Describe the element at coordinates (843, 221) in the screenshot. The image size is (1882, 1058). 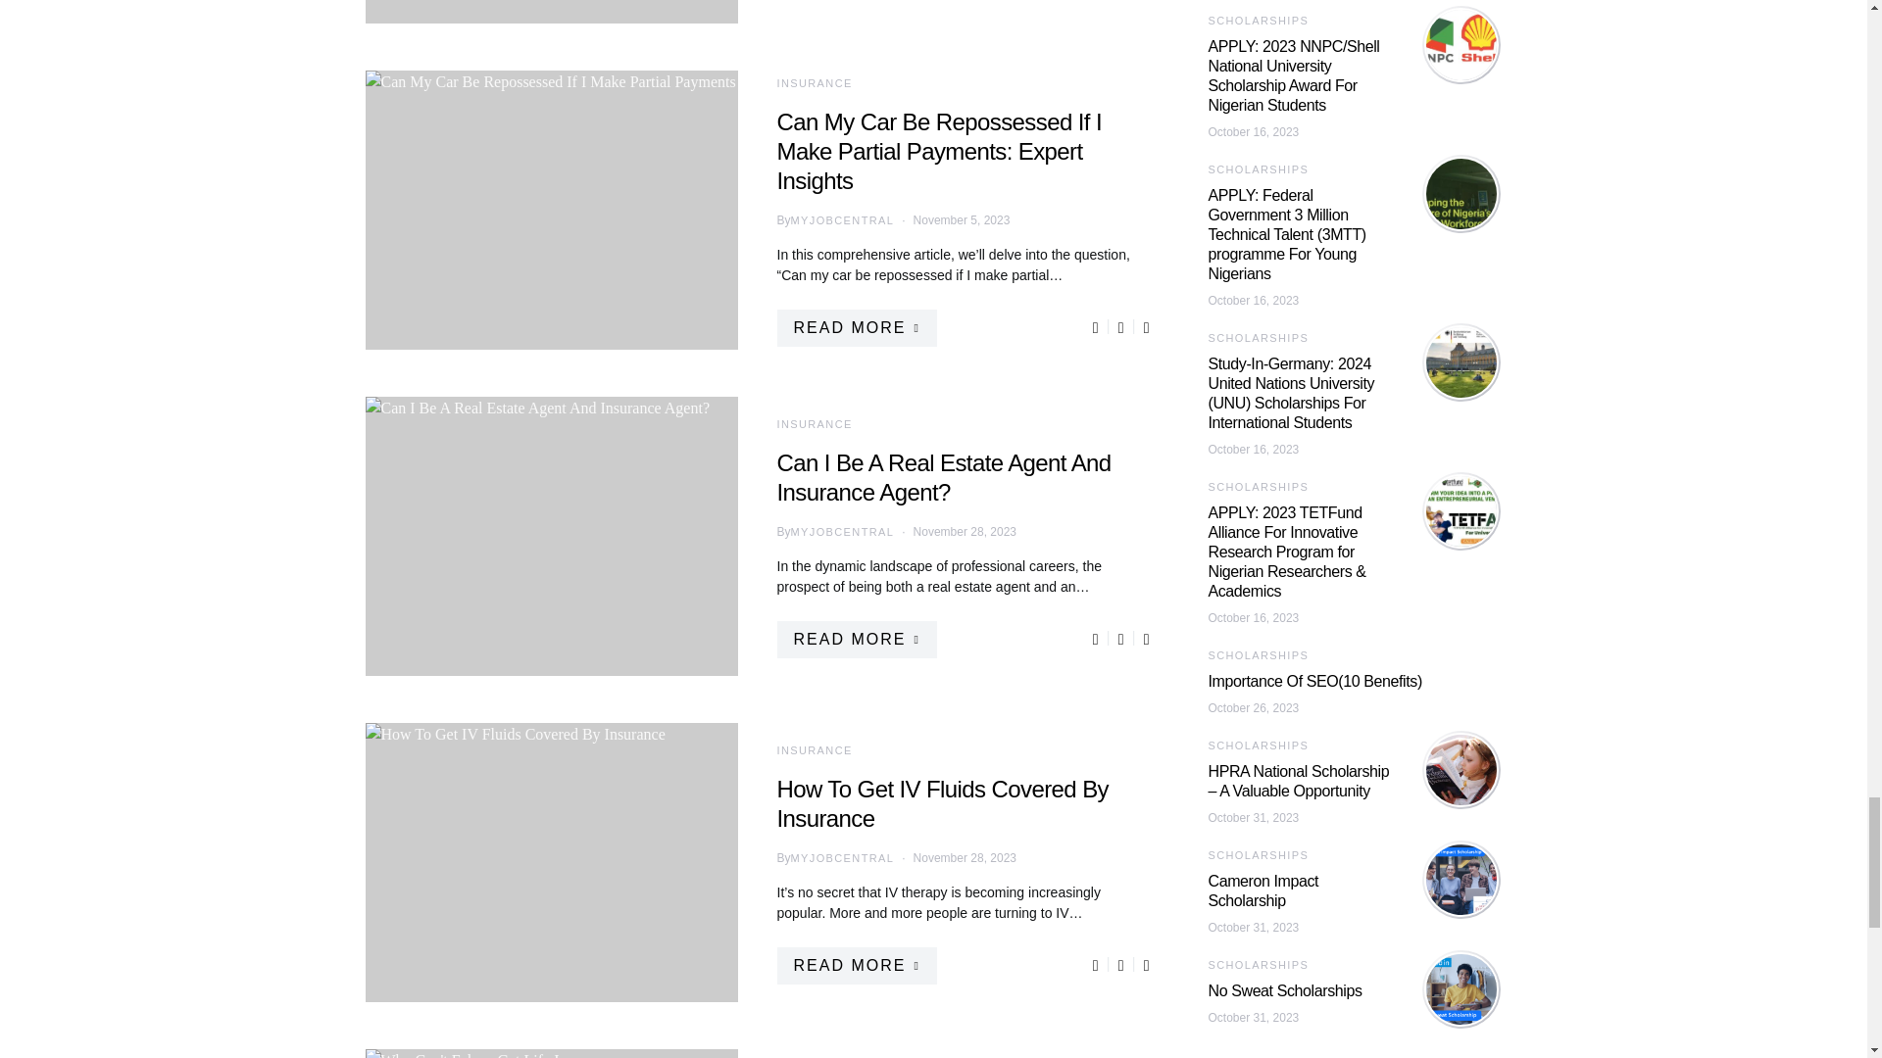
I see `View all posts by myjobcentral` at that location.